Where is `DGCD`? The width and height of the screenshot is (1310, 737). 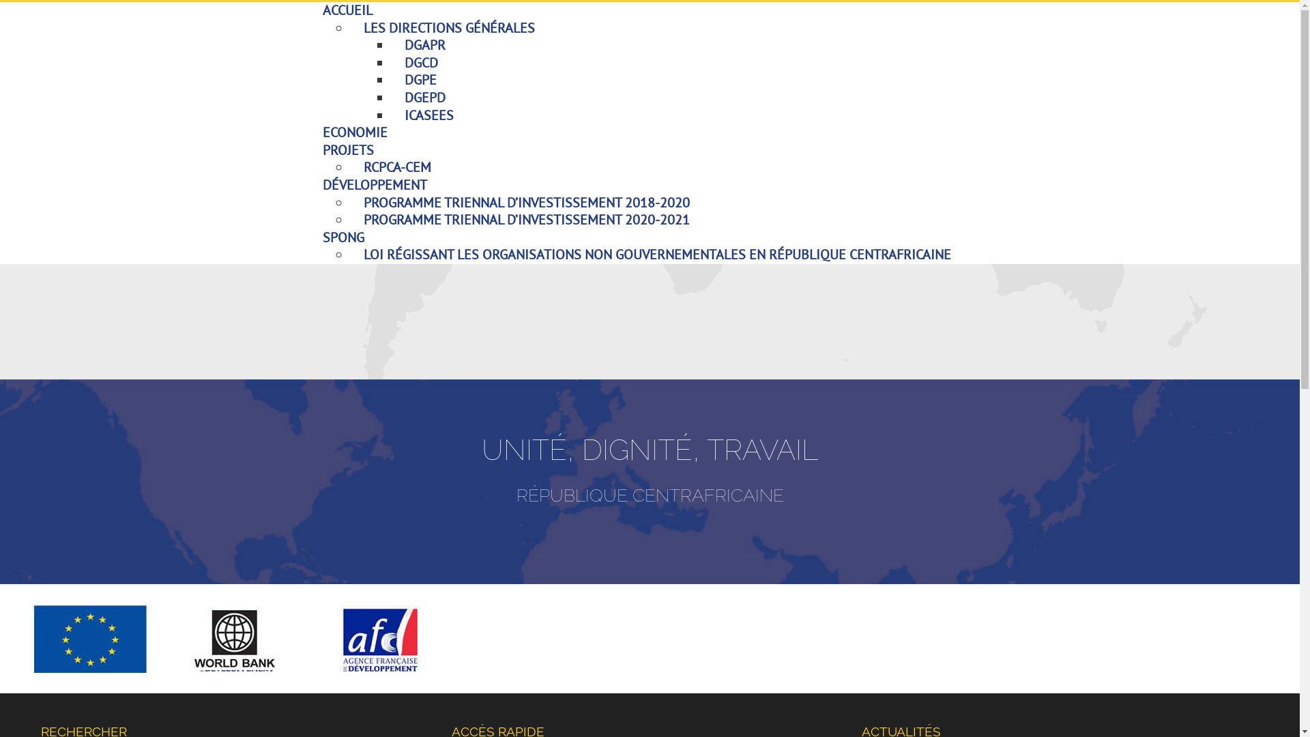 DGCD is located at coordinates (420, 63).